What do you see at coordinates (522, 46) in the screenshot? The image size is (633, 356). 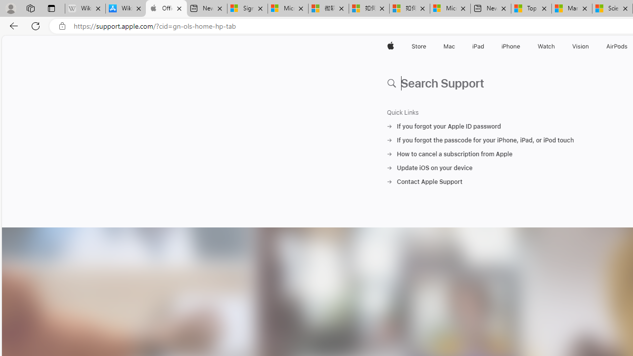 I see `iPhone menu` at bounding box center [522, 46].